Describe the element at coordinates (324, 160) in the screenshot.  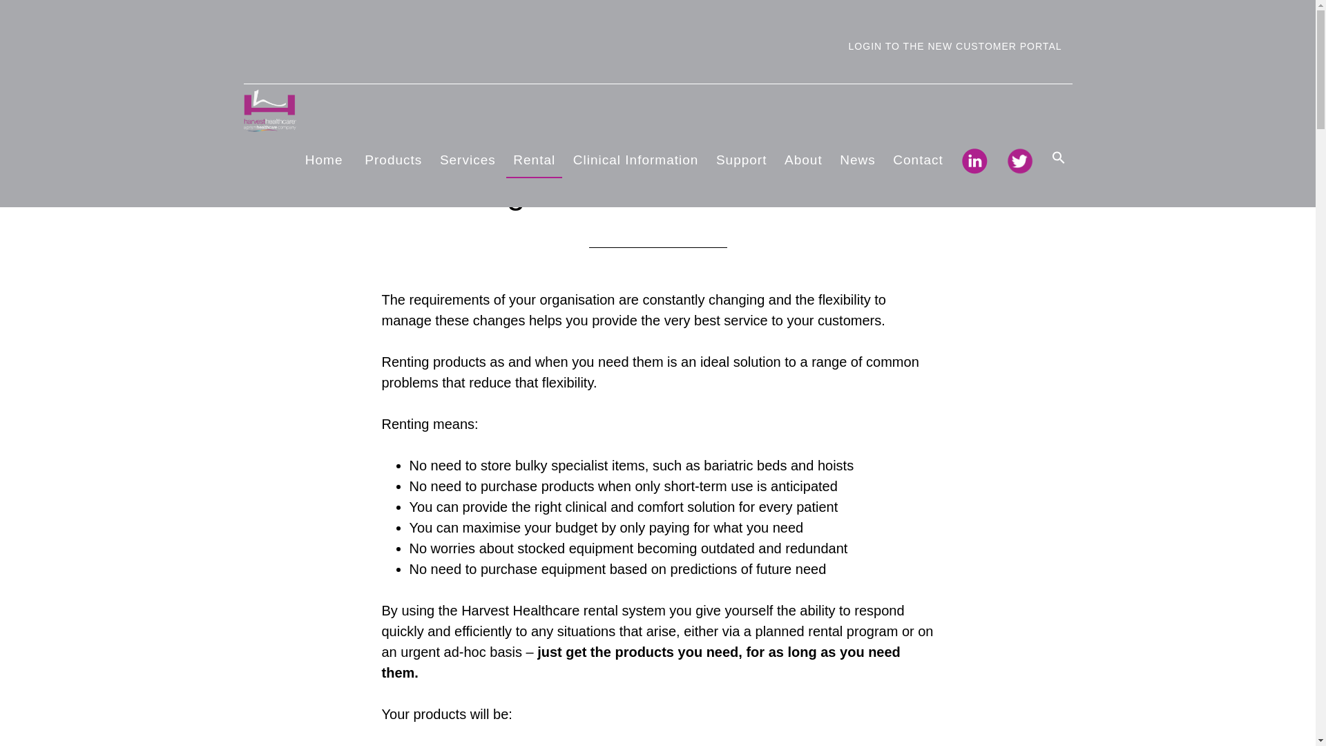
I see `Home` at that location.